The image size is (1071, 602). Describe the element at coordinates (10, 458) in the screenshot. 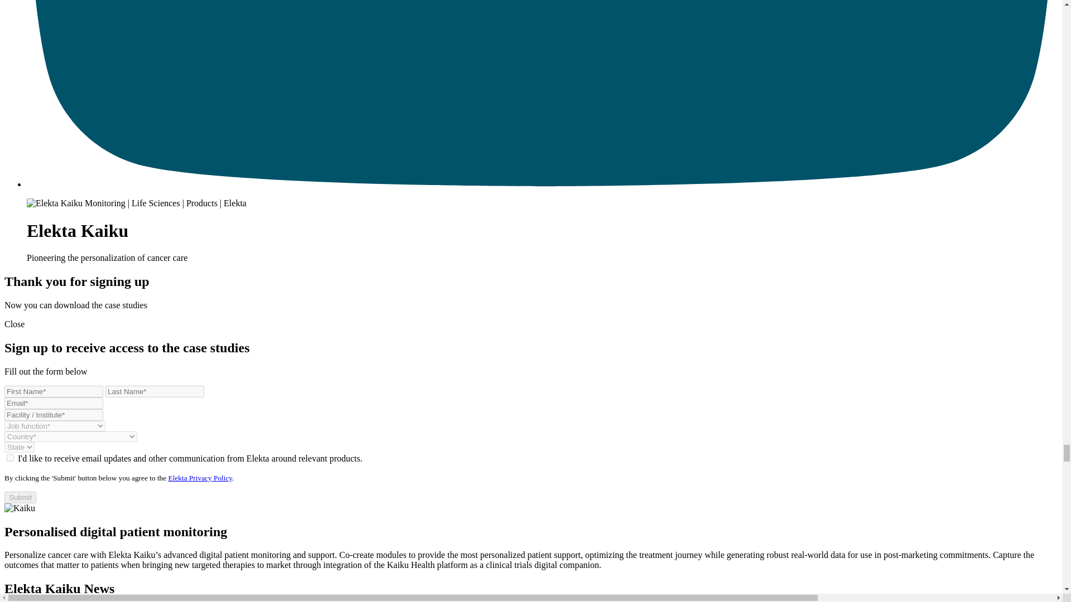

I see `true` at that location.